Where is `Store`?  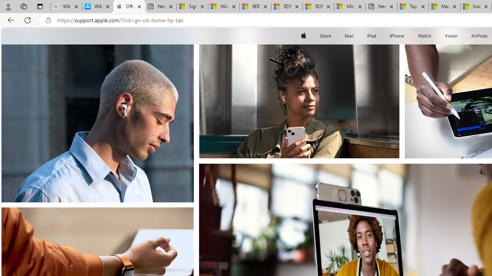
Store is located at coordinates (325, 36).